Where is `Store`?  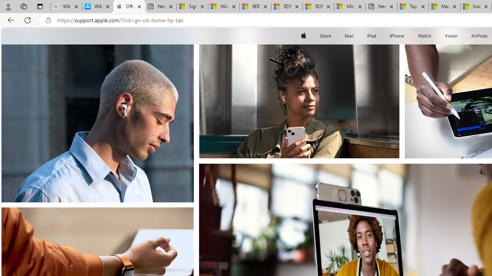
Store is located at coordinates (325, 36).